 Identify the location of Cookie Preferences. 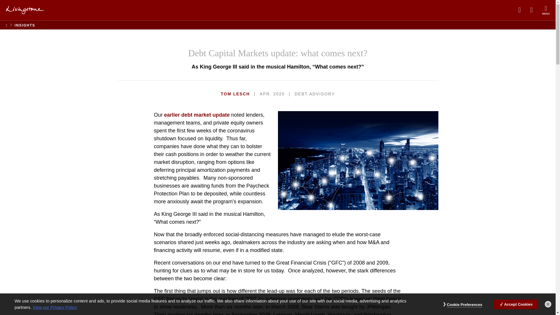
(464, 305).